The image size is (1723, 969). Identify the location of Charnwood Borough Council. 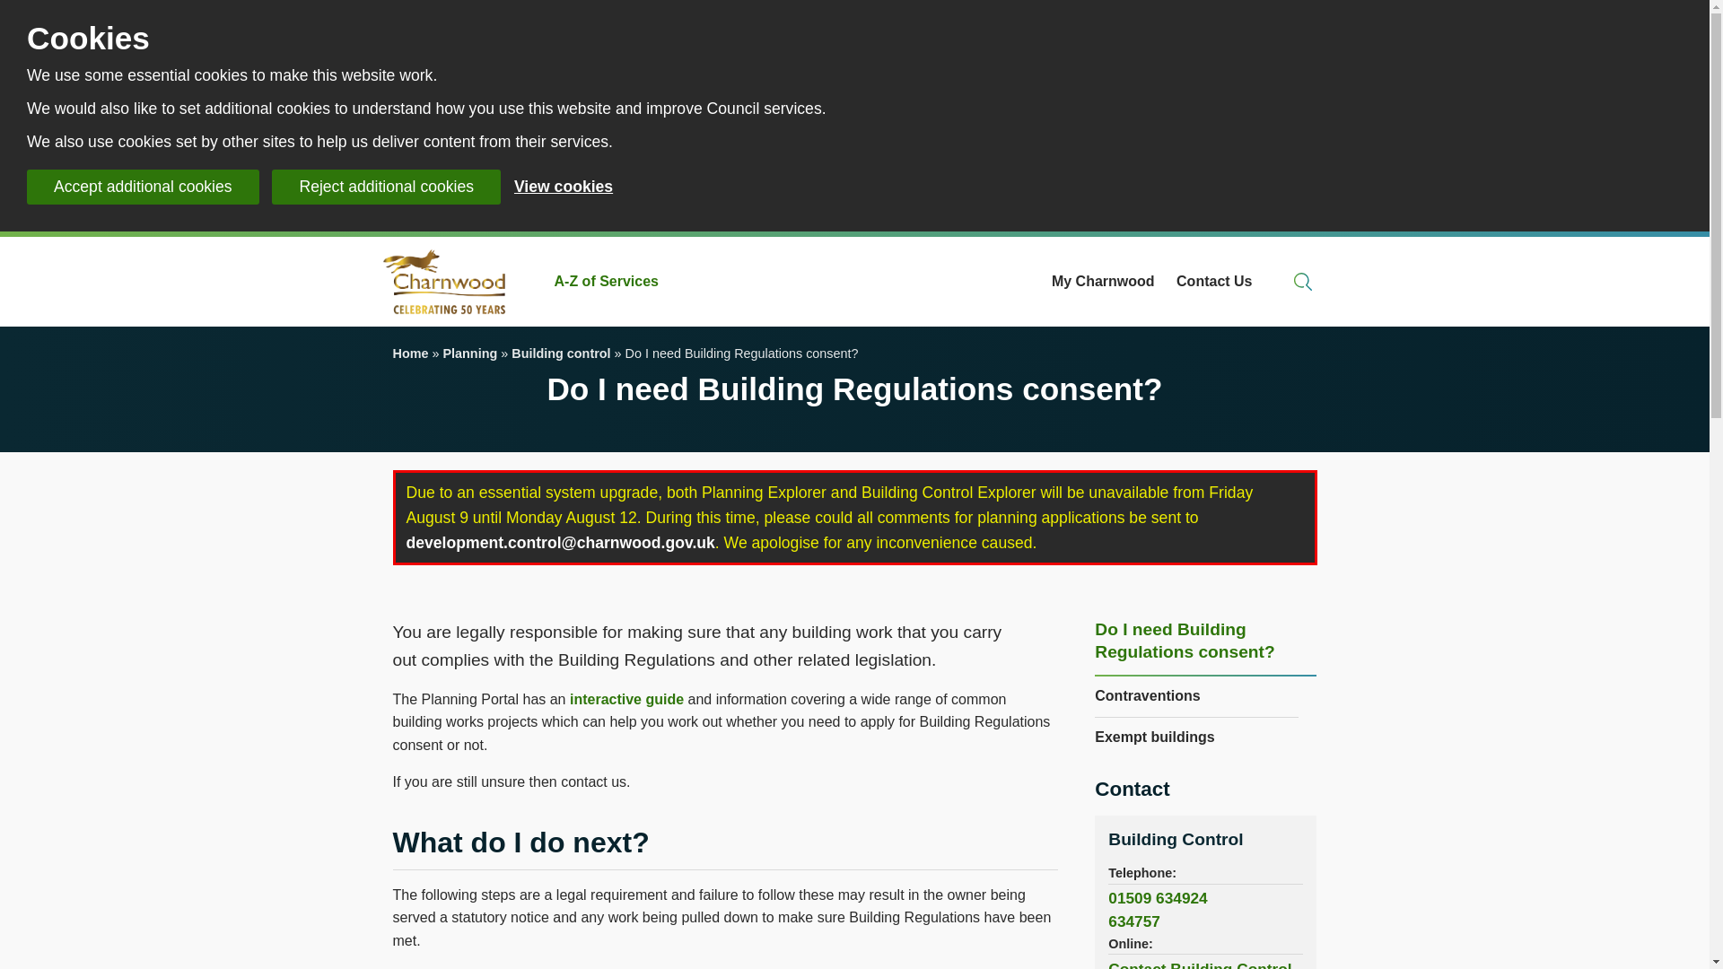
(450, 282).